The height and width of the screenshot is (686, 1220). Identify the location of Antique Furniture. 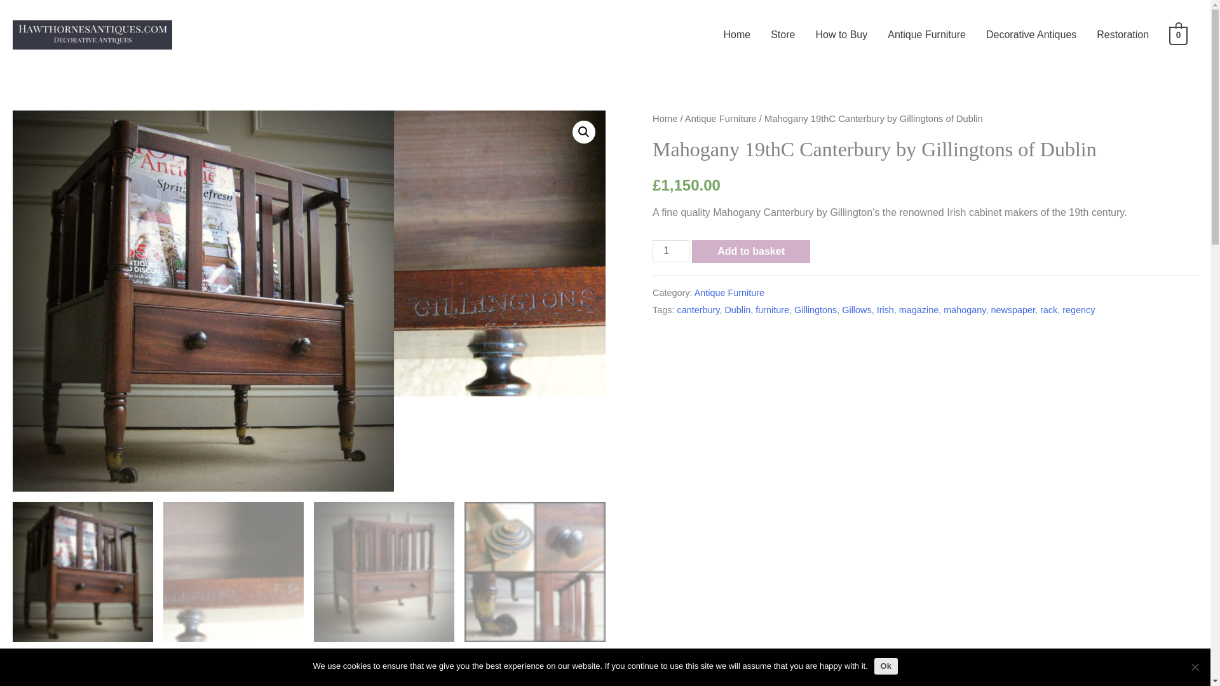
(926, 34).